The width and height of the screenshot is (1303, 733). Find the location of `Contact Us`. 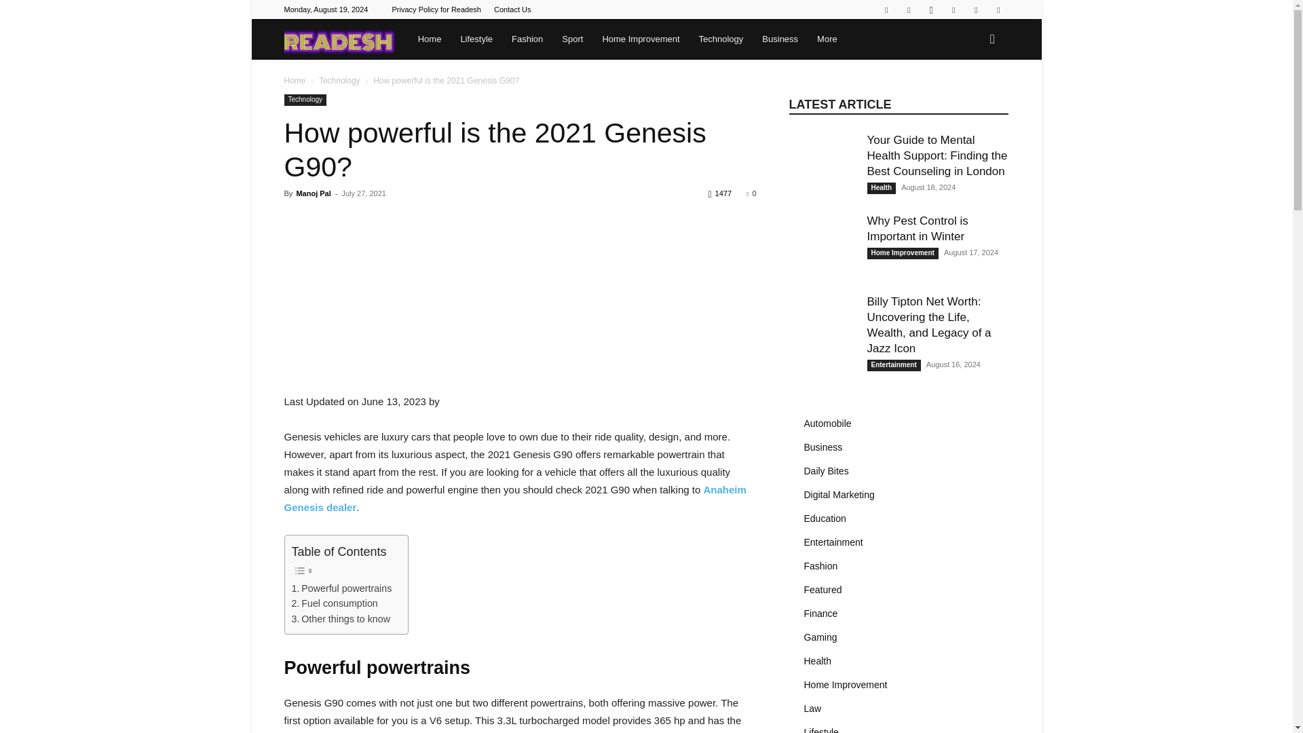

Contact Us is located at coordinates (512, 10).